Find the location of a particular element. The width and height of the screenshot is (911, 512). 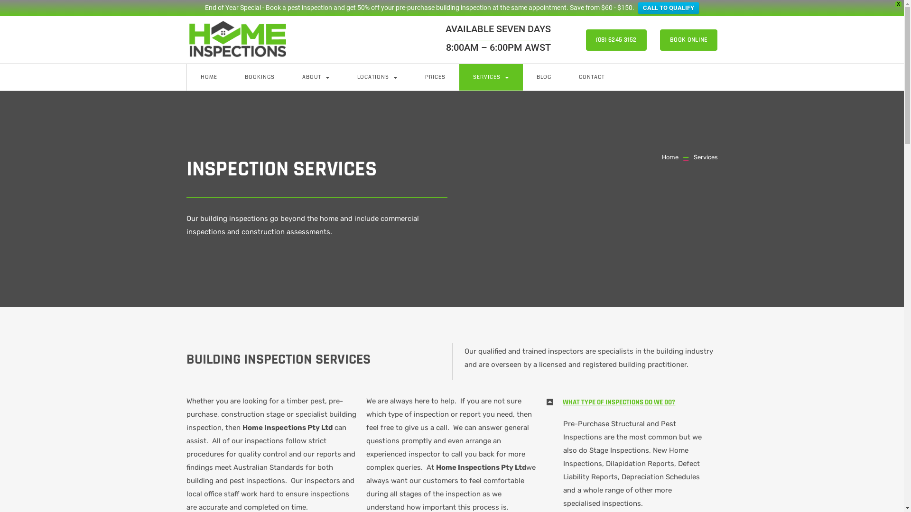

(08) 6245 3152 is located at coordinates (616, 40).